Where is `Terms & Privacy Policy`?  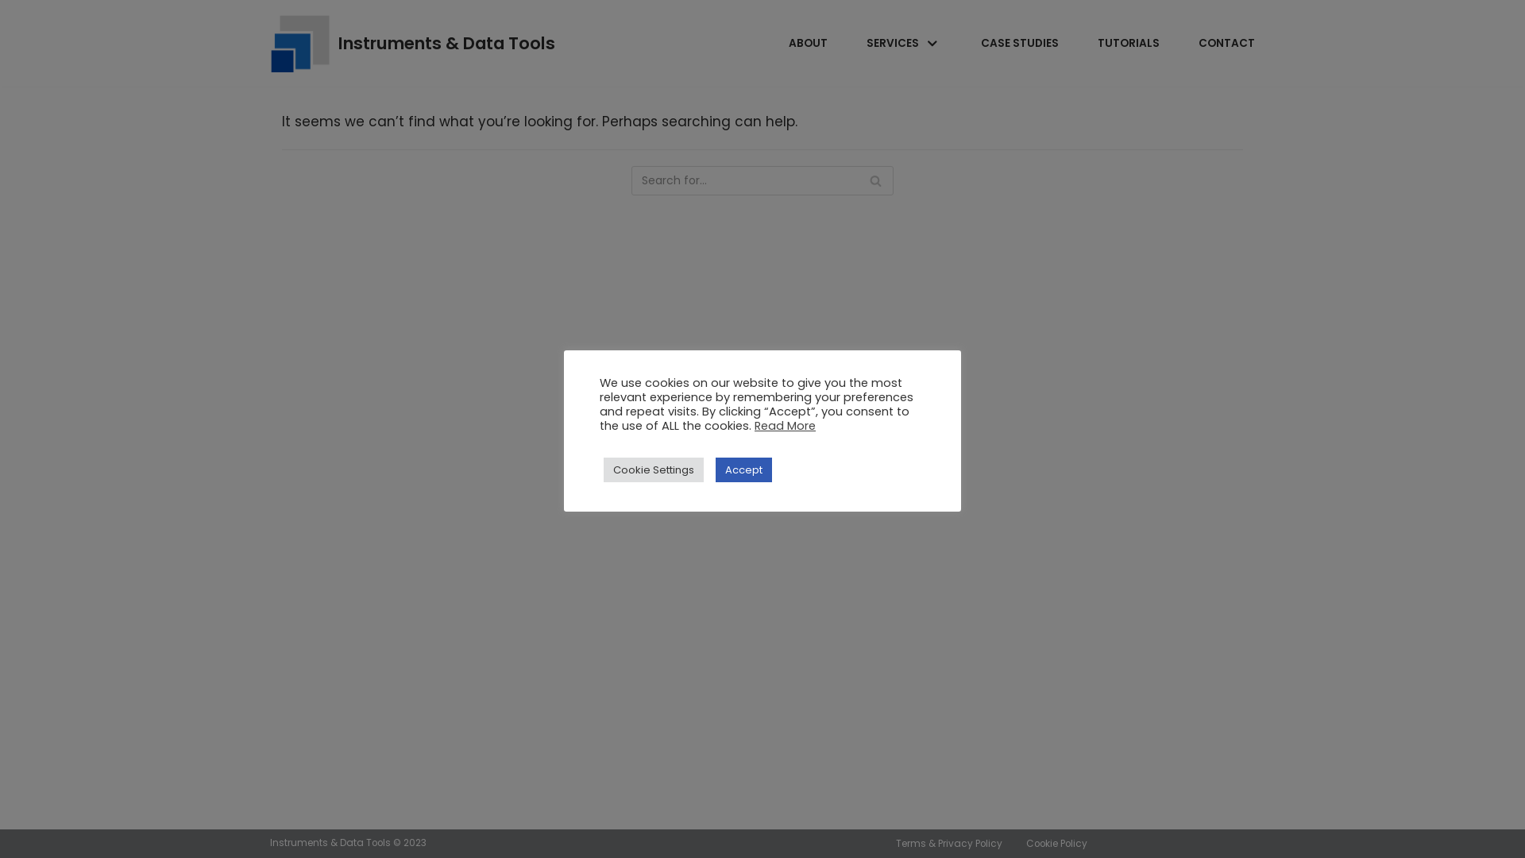 Terms & Privacy Policy is located at coordinates (949, 844).